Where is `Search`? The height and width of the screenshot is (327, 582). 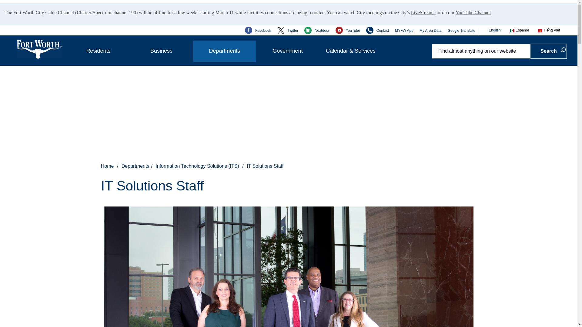 Search is located at coordinates (549, 51).